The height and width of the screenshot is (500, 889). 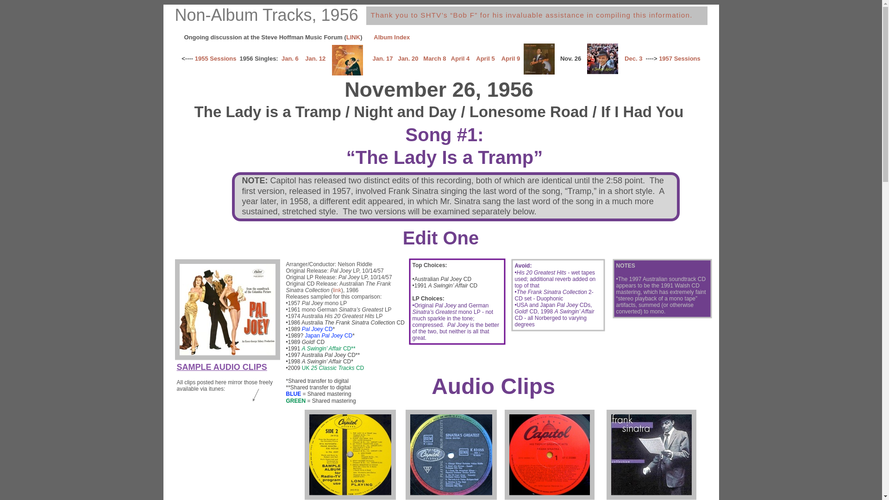 What do you see at coordinates (337, 290) in the screenshot?
I see `link` at bounding box center [337, 290].